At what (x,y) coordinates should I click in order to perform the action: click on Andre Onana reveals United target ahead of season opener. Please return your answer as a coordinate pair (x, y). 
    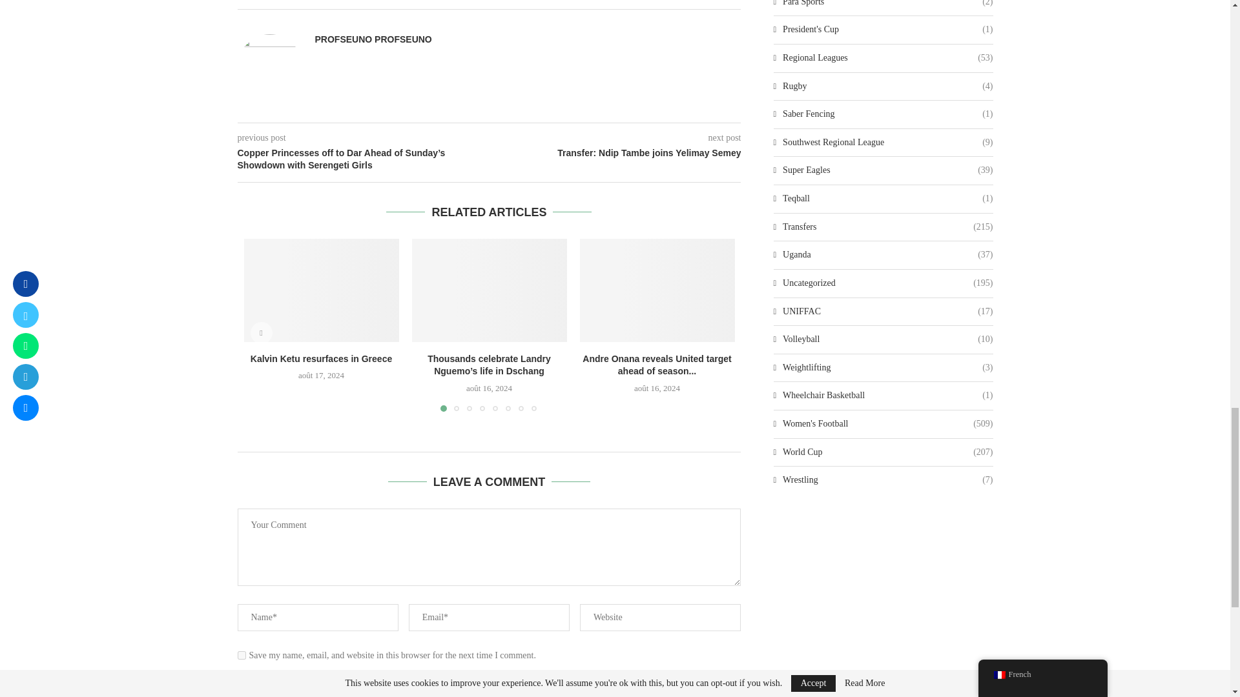
    Looking at the image, I should click on (657, 290).